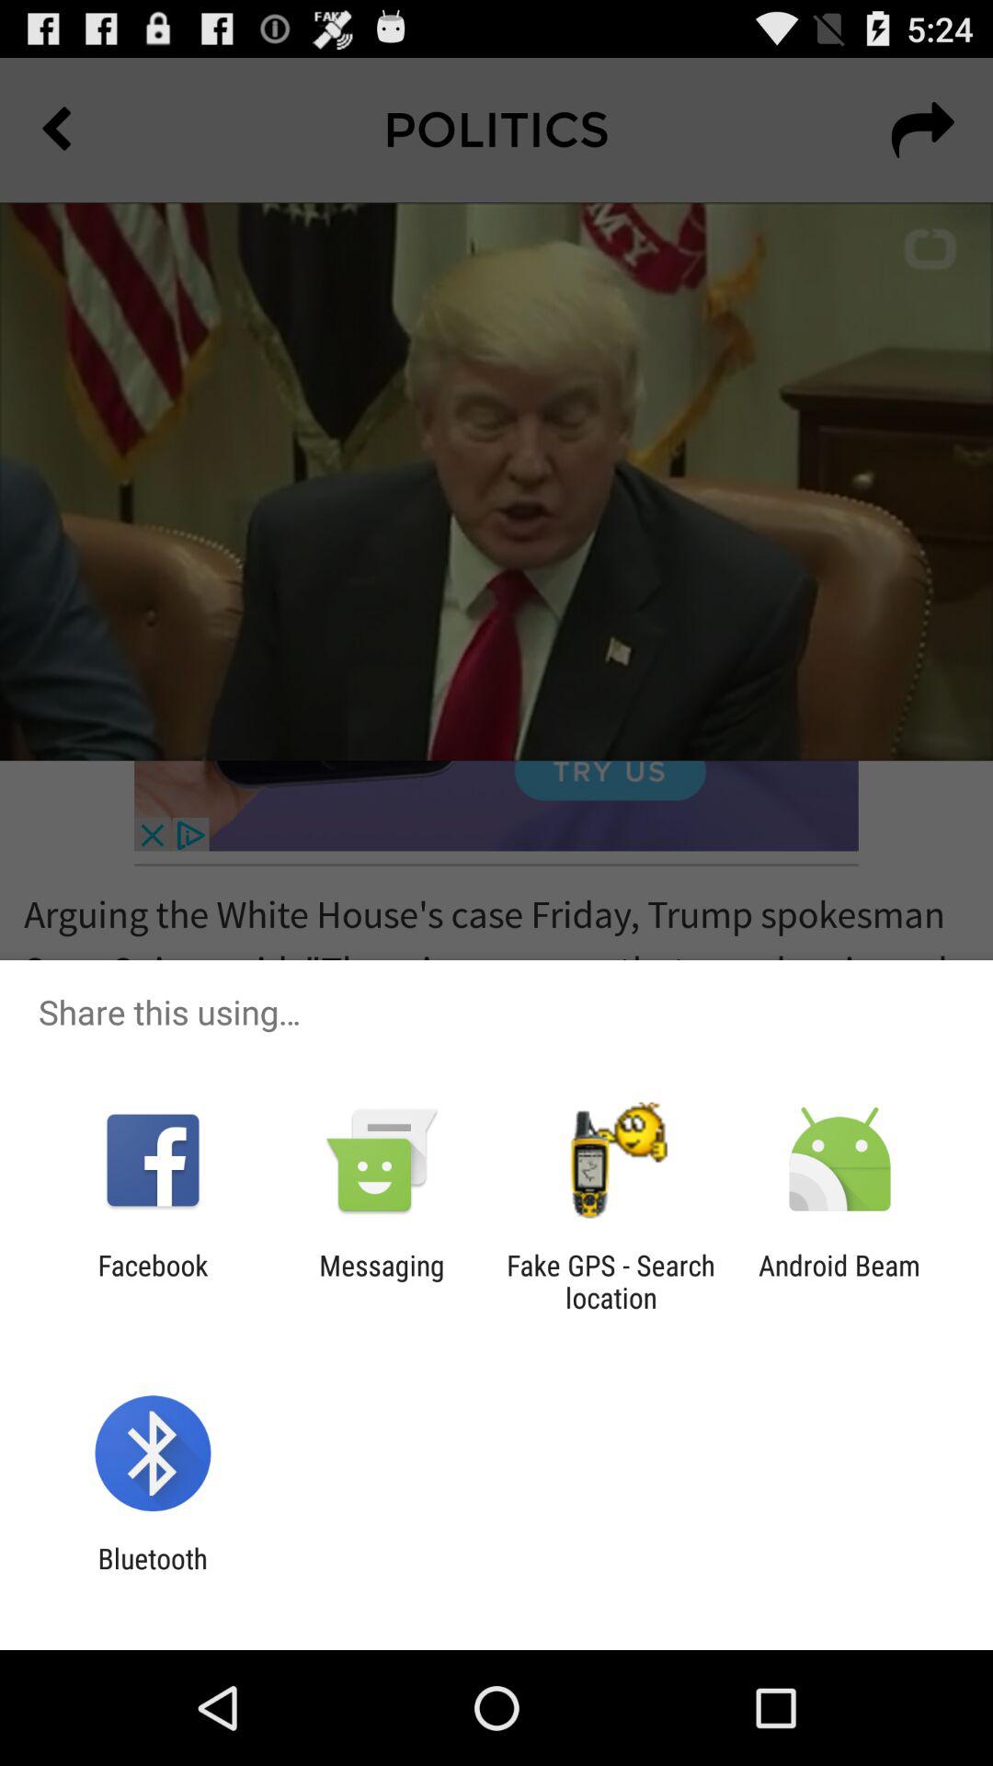 Image resolution: width=993 pixels, height=1766 pixels. Describe the element at coordinates (839, 1281) in the screenshot. I see `select the app to the right of the fake gps search item` at that location.